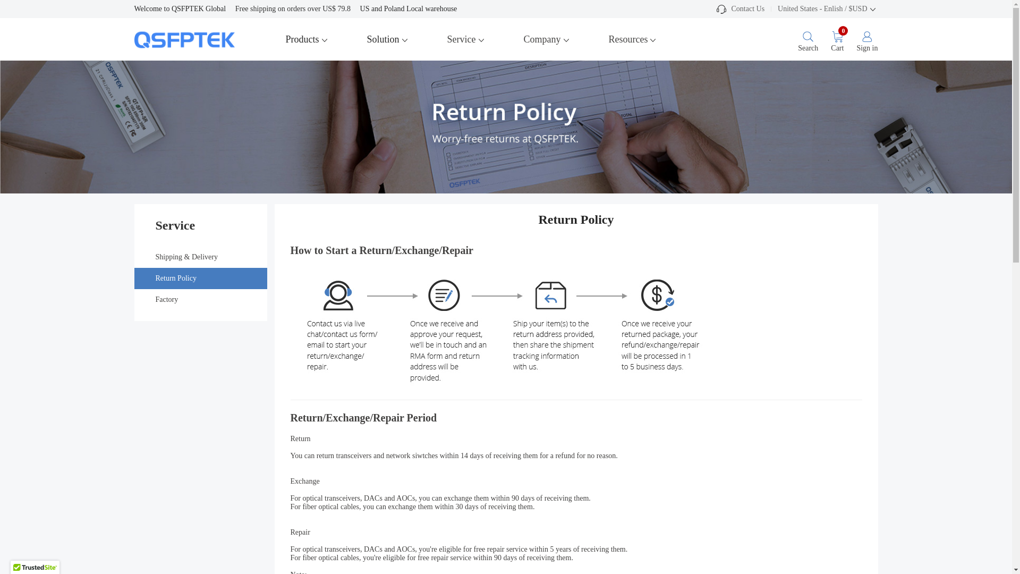 The width and height of the screenshot is (1020, 574). I want to click on TrustedSite Certified, so click(35, 568).